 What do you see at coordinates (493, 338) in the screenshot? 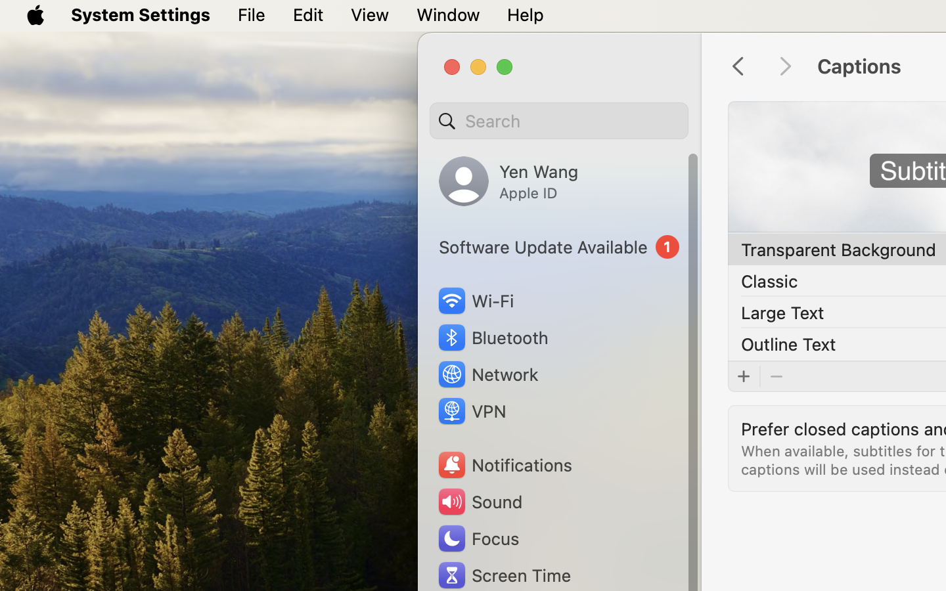
I see `Bluetooth` at bounding box center [493, 338].